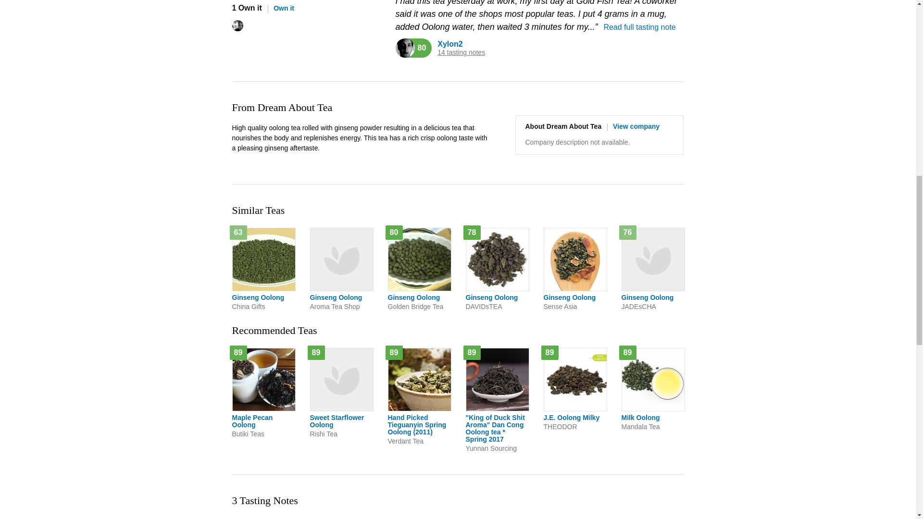 This screenshot has width=923, height=519. I want to click on Own it, so click(281, 8).